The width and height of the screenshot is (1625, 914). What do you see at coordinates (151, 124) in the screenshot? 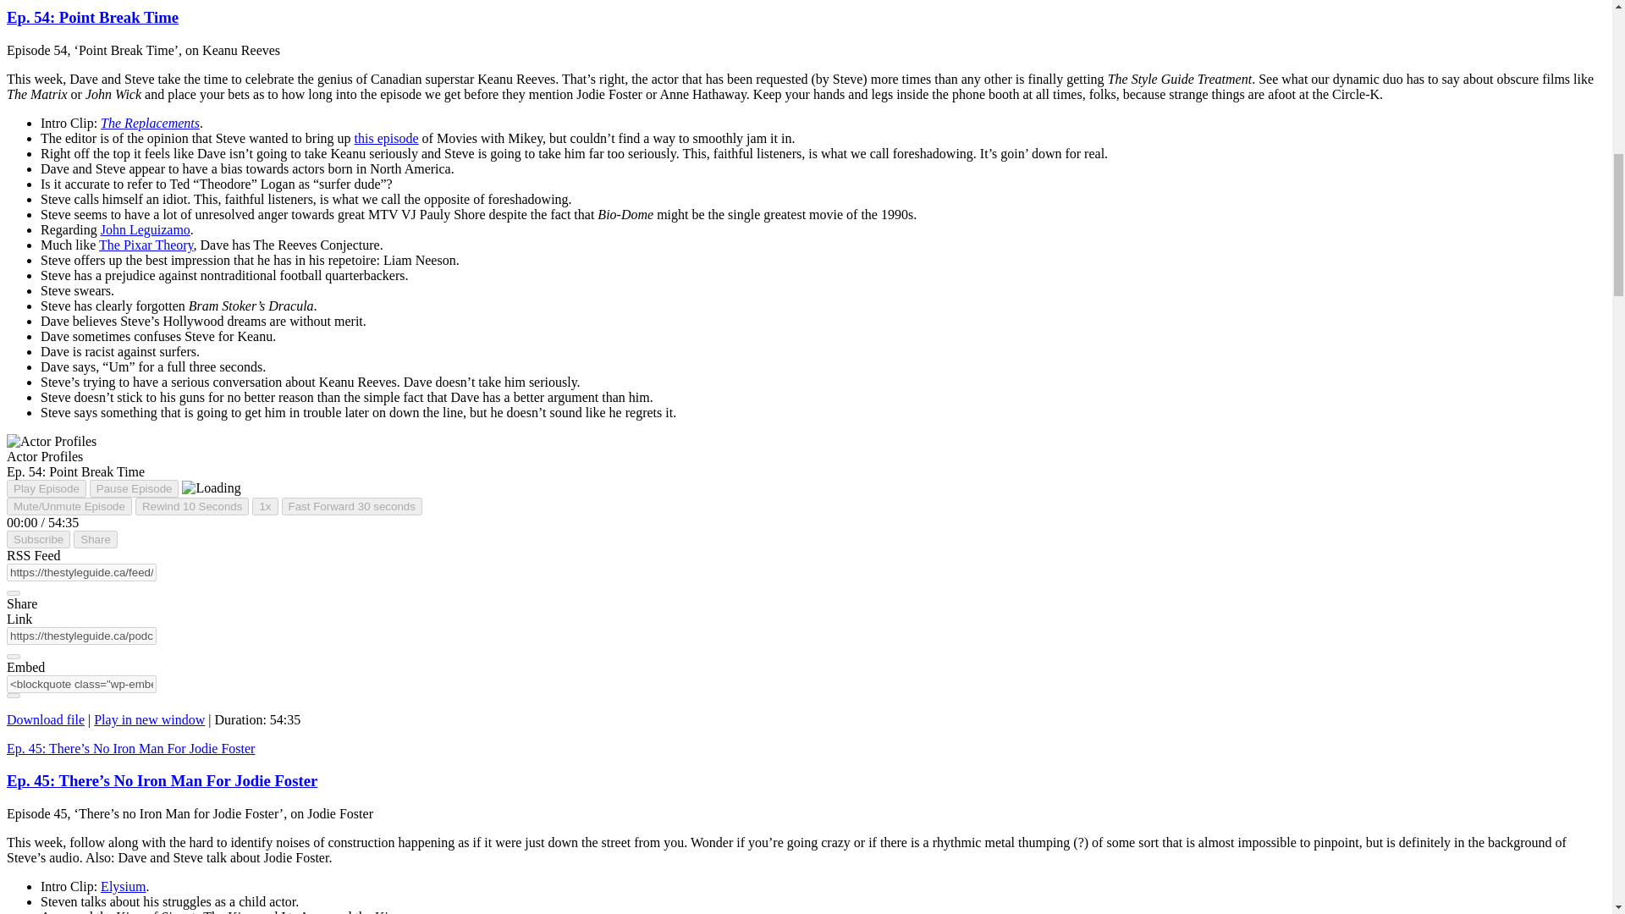
I see `The Replacements` at bounding box center [151, 124].